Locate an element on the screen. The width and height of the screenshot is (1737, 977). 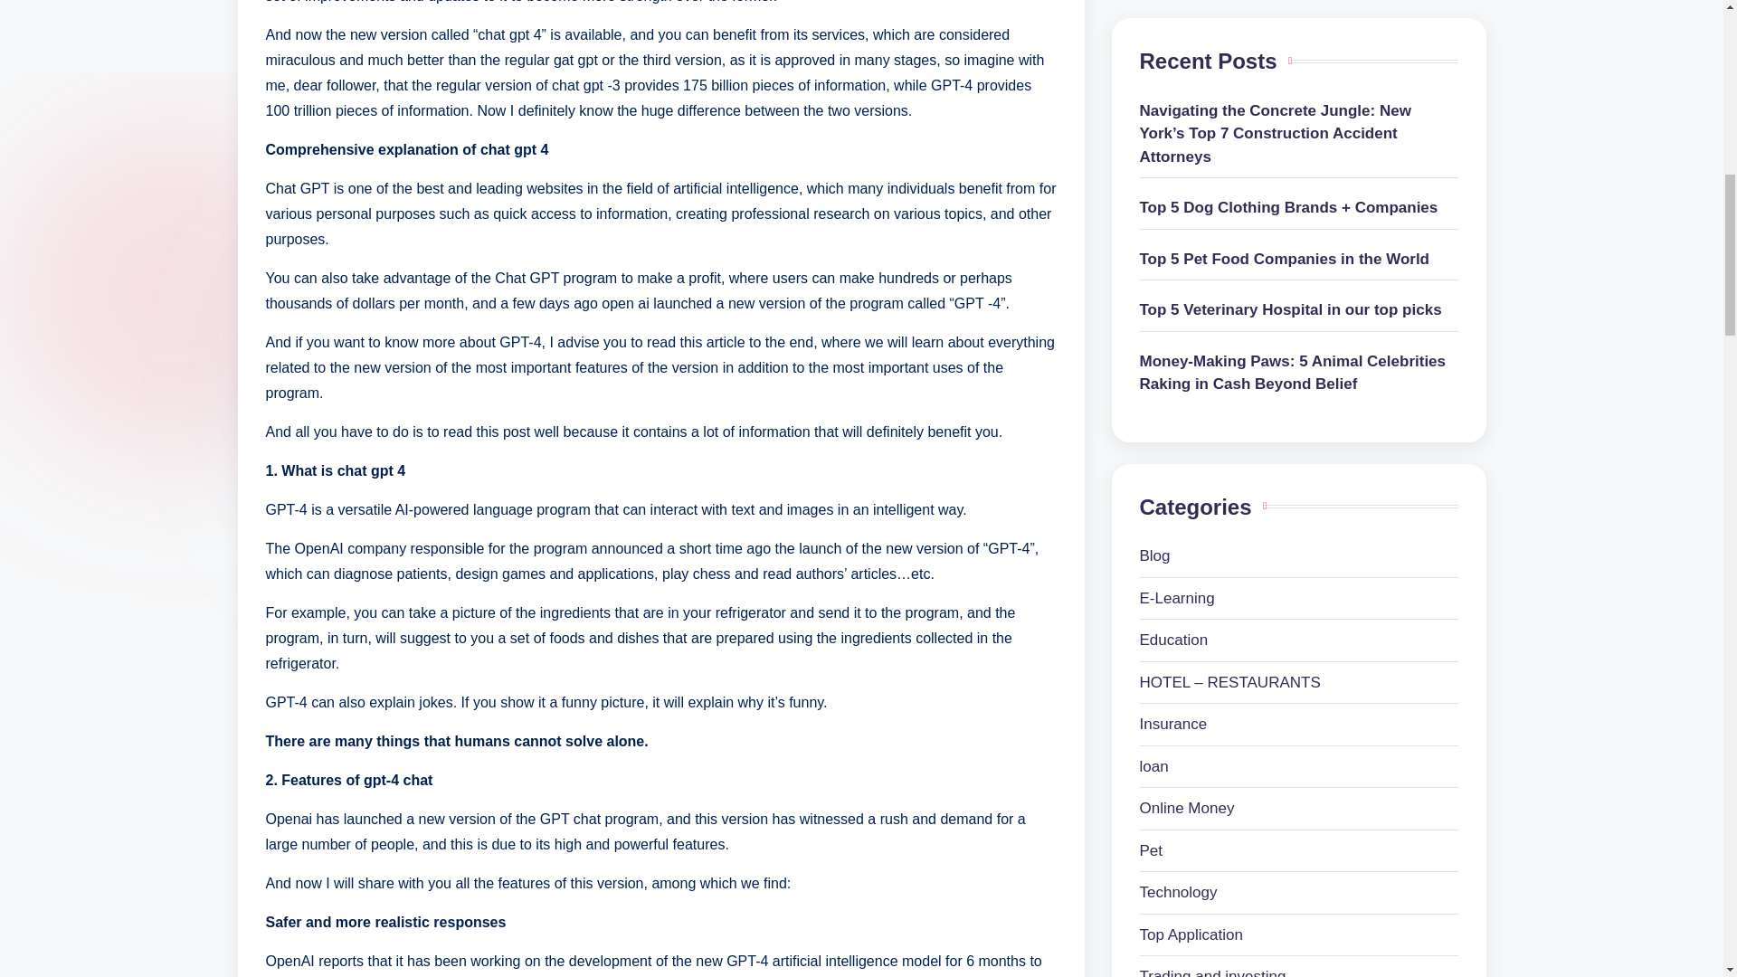
Pet is located at coordinates (1299, 17).